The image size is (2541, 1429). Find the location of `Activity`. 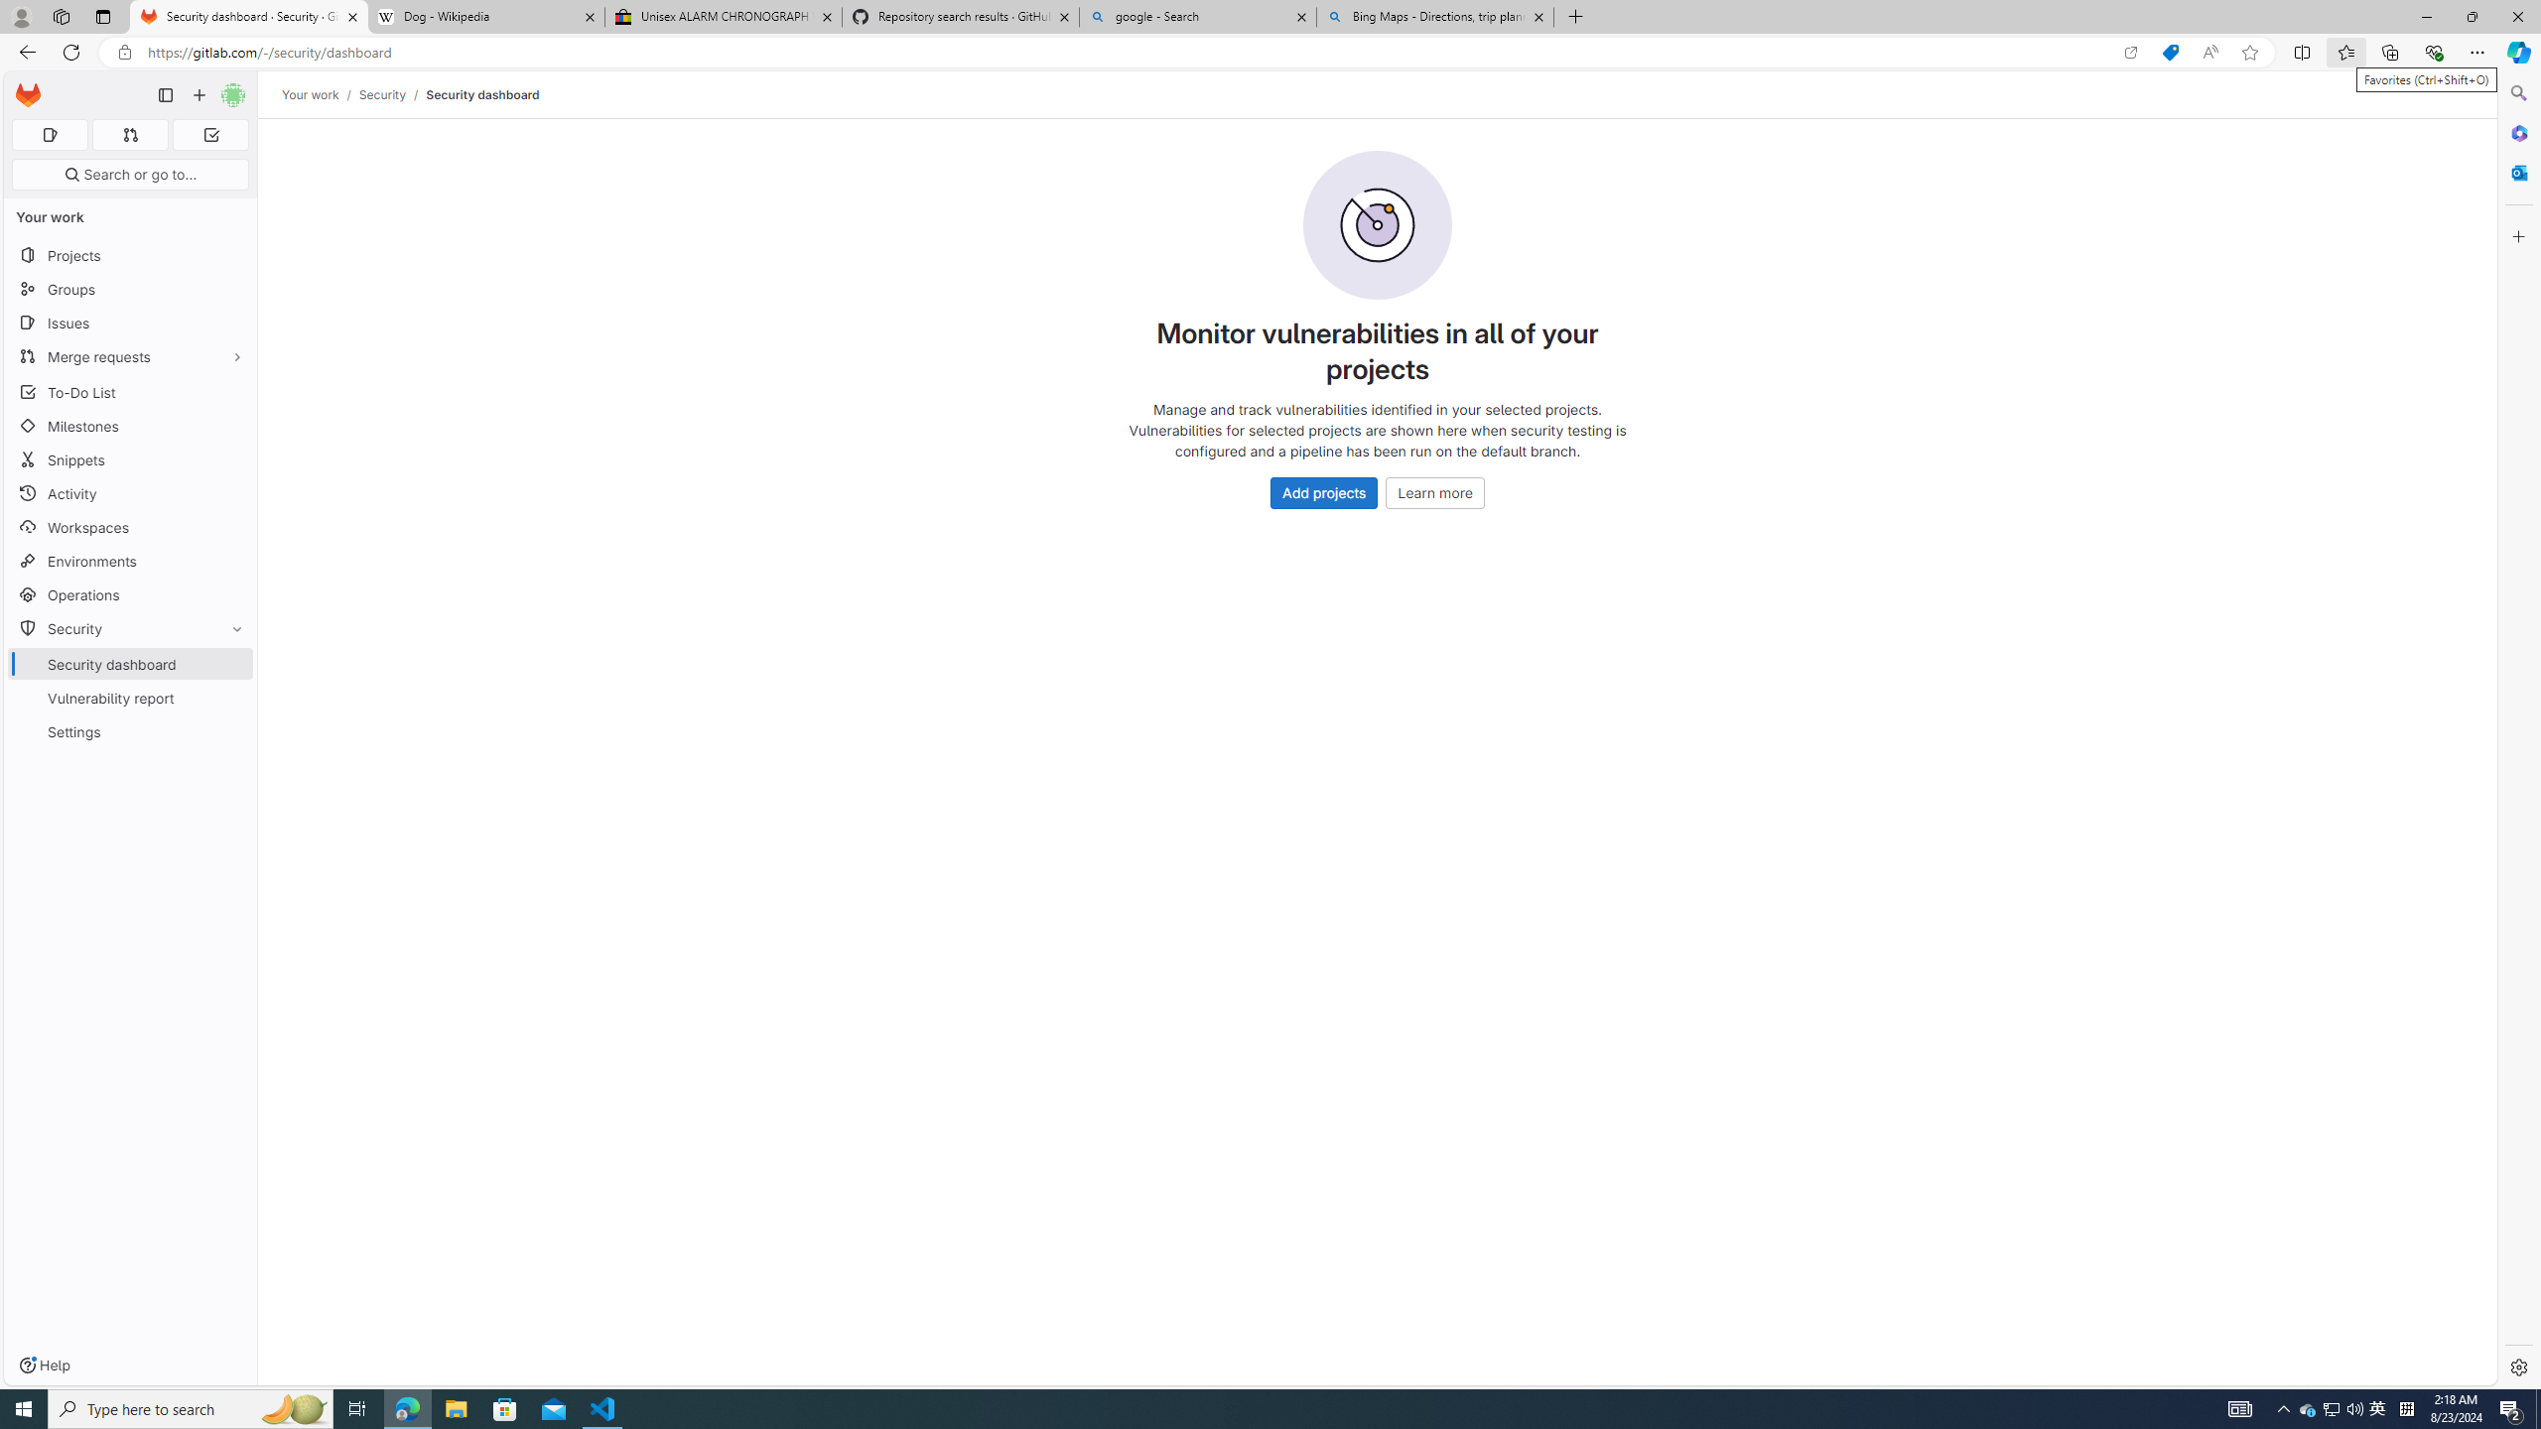

Activity is located at coordinates (131, 493).